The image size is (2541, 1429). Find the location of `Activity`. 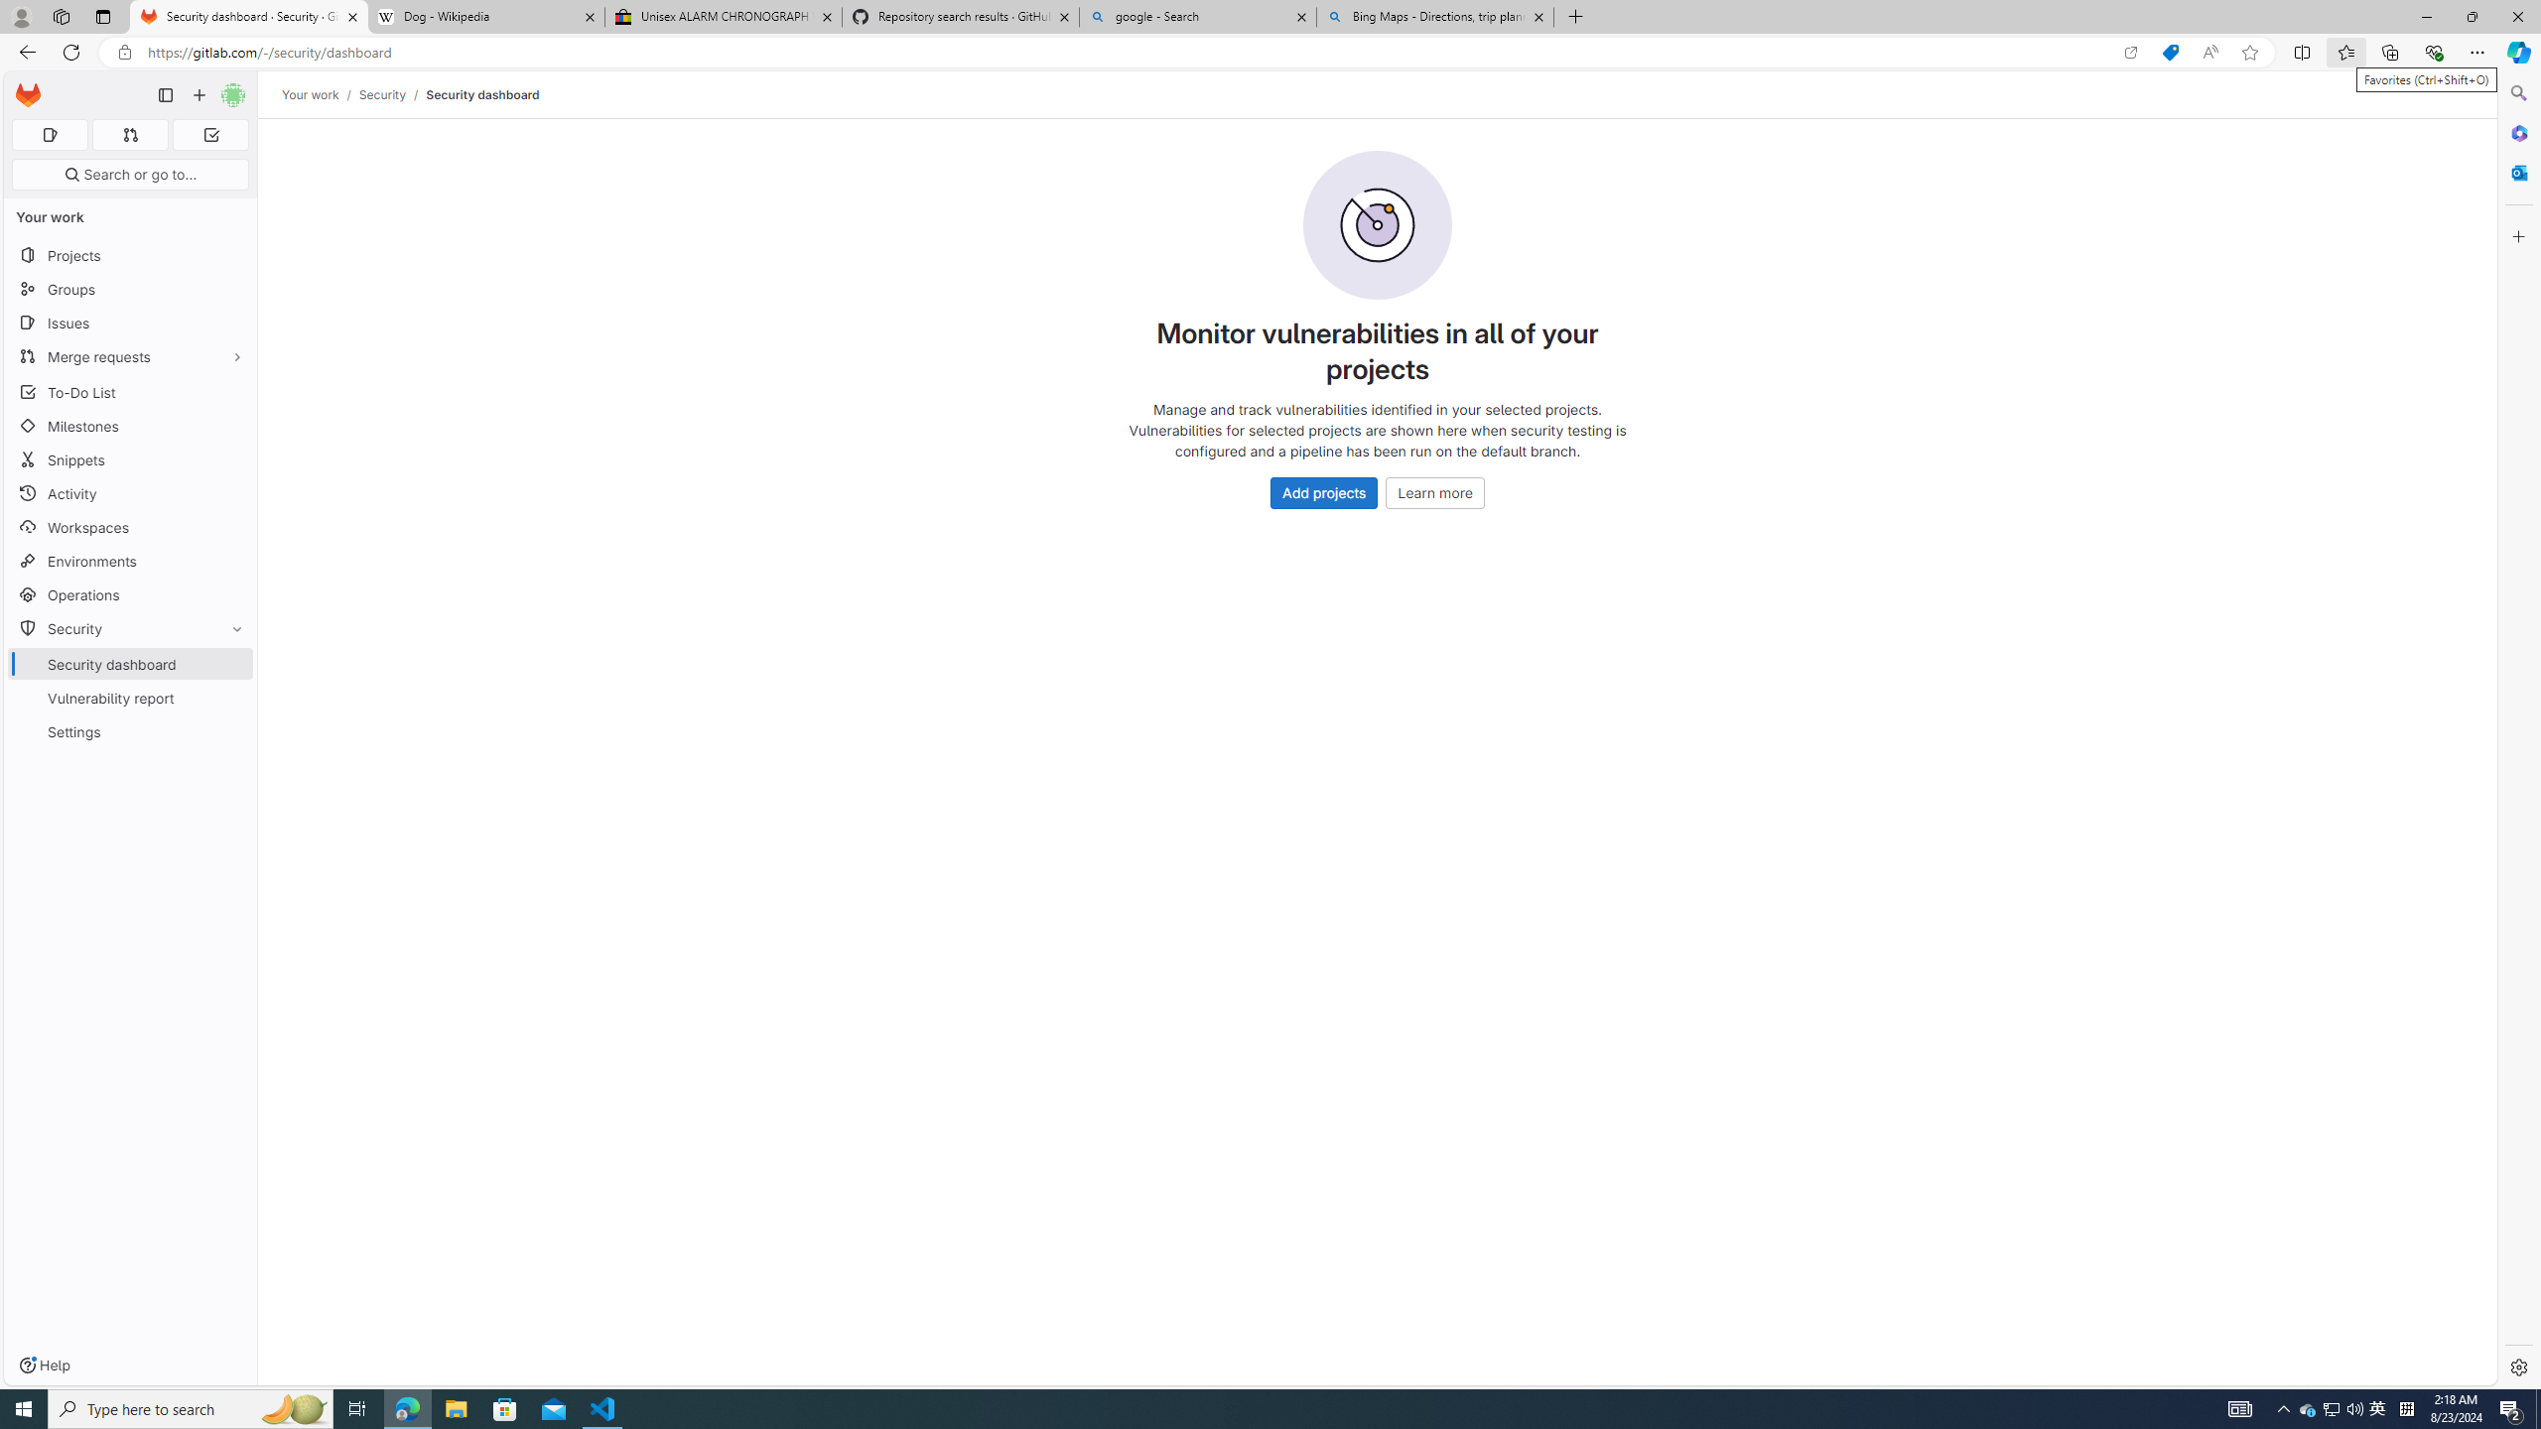

Activity is located at coordinates (131, 493).